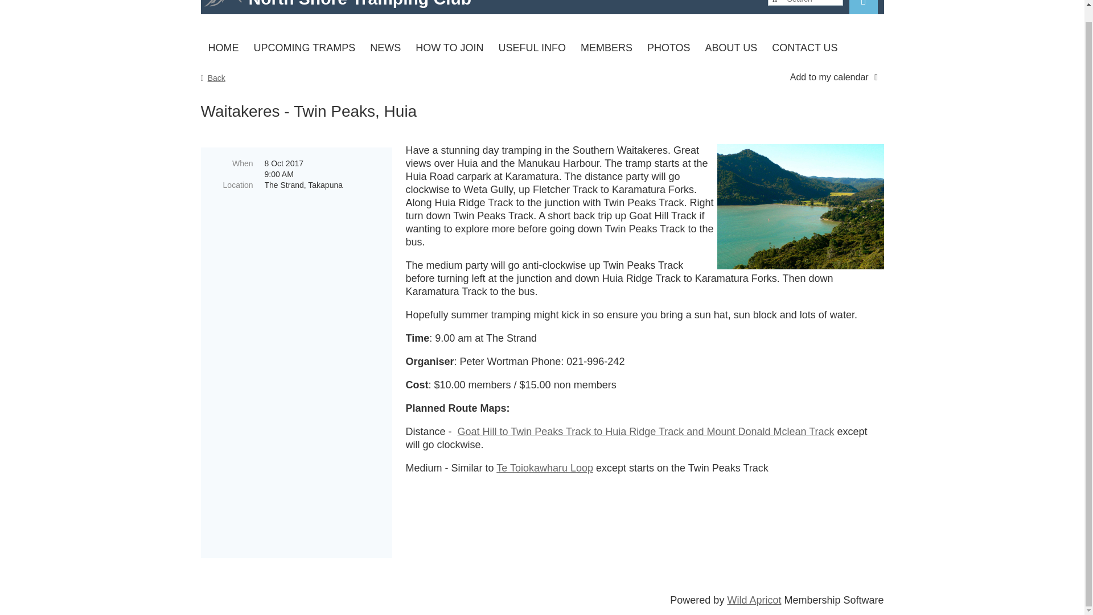 The image size is (1093, 615). What do you see at coordinates (304, 48) in the screenshot?
I see `Upcoming Tramps` at bounding box center [304, 48].